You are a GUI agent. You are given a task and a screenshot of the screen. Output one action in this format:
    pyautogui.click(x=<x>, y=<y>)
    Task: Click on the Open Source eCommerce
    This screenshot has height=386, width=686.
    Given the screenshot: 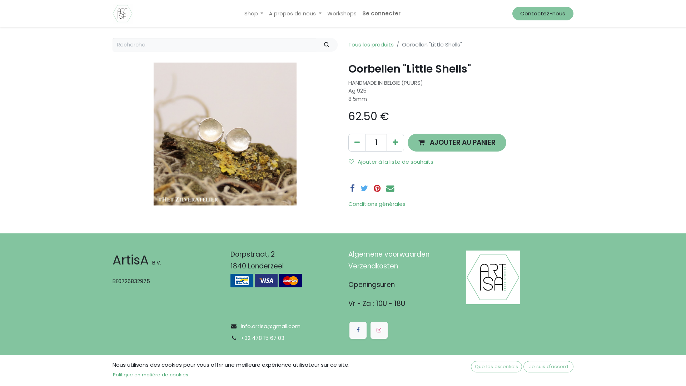 What is the action you would take?
    pyautogui.click(x=538, y=373)
    